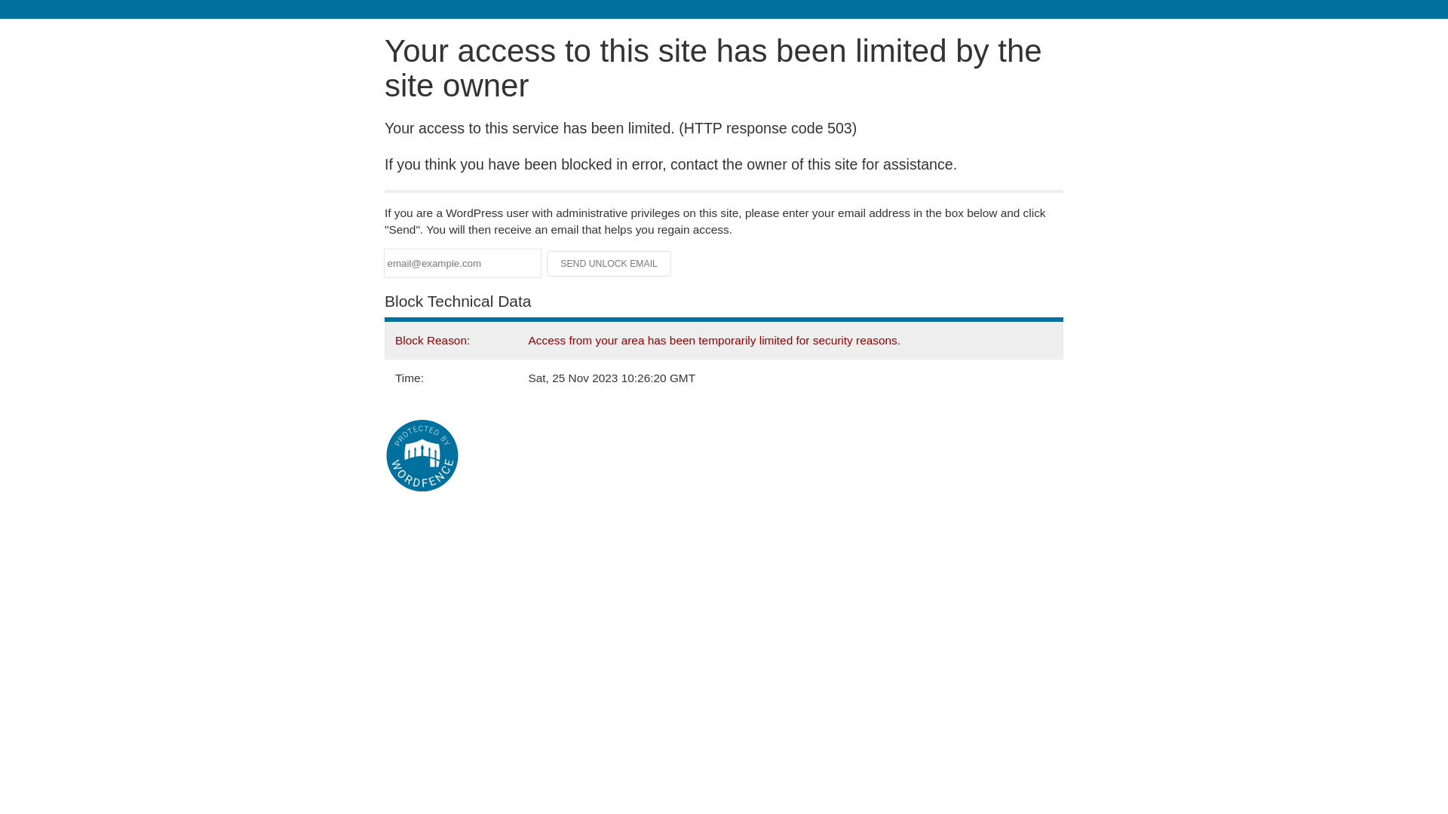 The height and width of the screenshot is (814, 1448). What do you see at coordinates (609, 264) in the screenshot?
I see `Send Unlock Email` at bounding box center [609, 264].